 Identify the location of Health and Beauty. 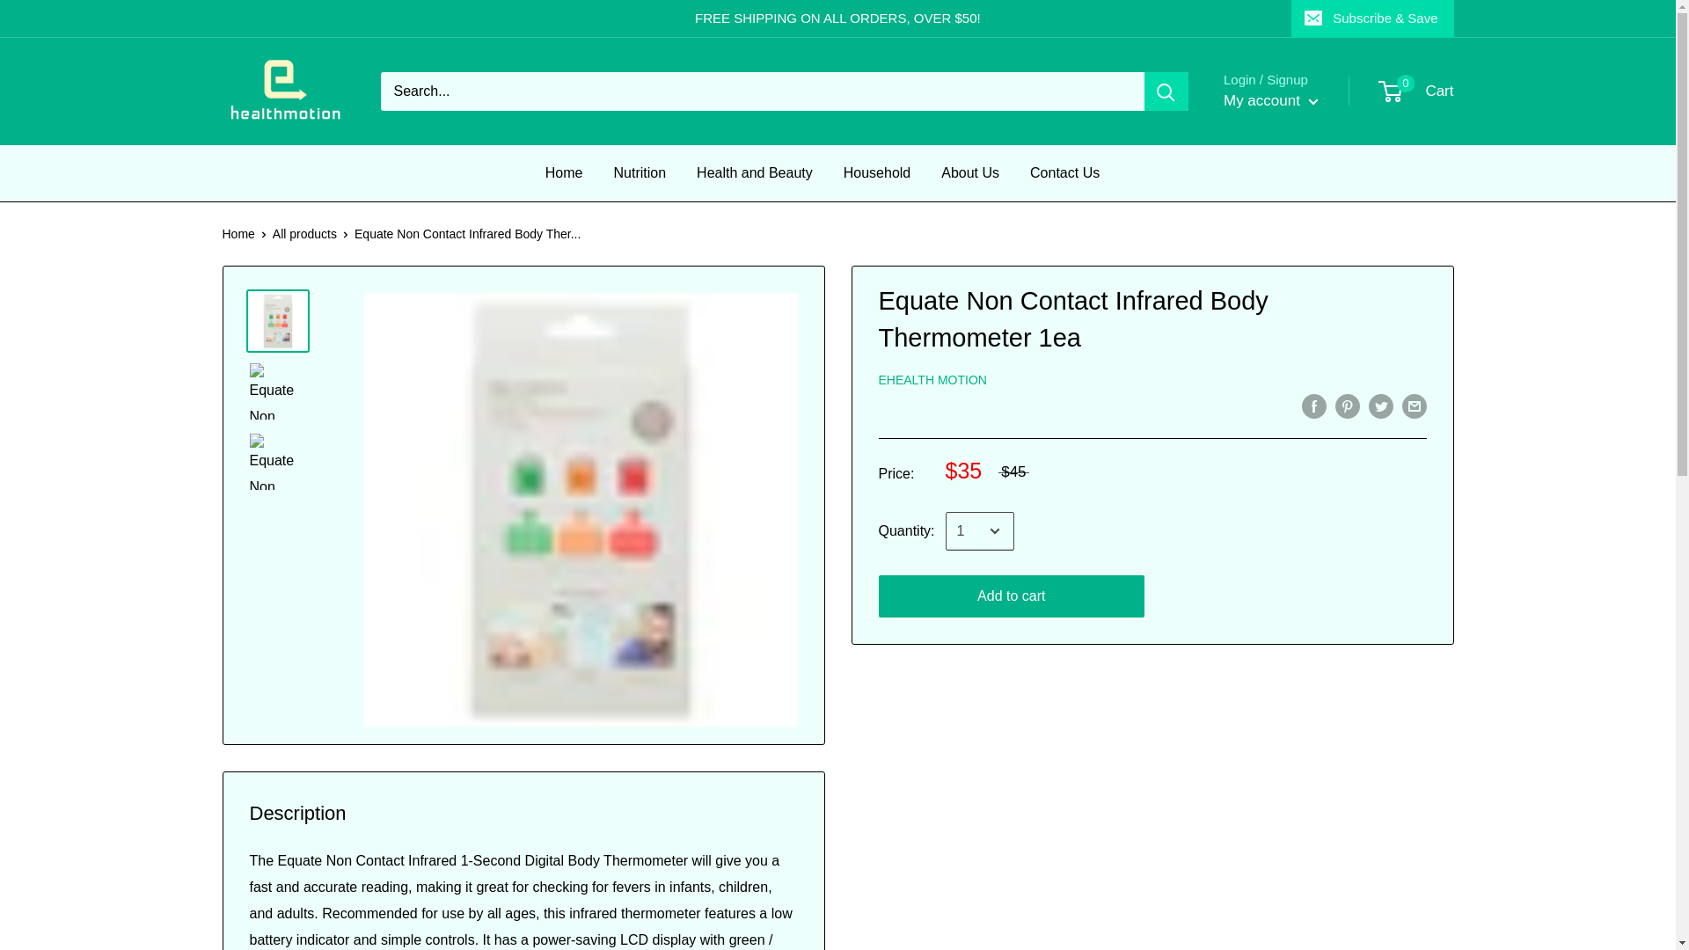
(1064, 172).